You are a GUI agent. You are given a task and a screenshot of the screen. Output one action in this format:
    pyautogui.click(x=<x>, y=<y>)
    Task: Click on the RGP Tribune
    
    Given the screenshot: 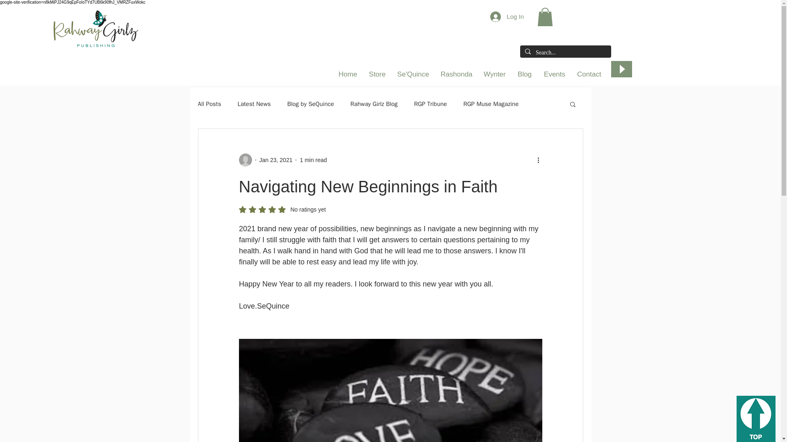 What is the action you would take?
    pyautogui.click(x=430, y=104)
    